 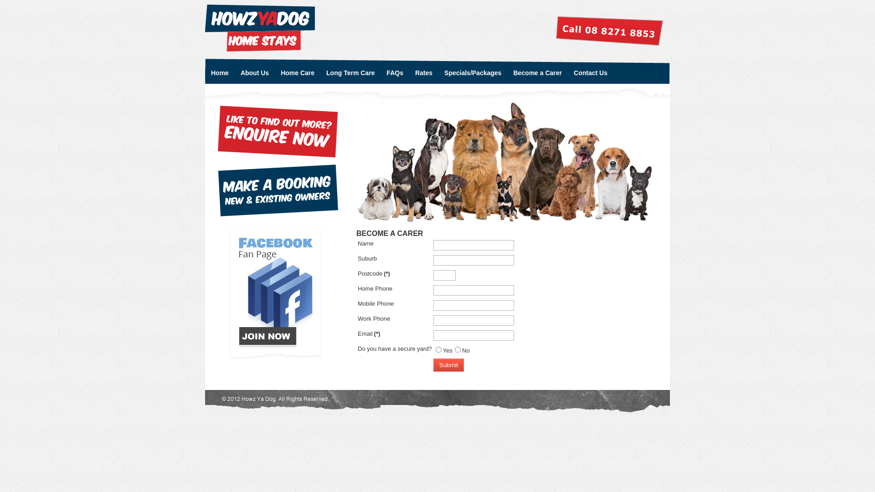 I want to click on Make a Booking, so click(x=278, y=190).